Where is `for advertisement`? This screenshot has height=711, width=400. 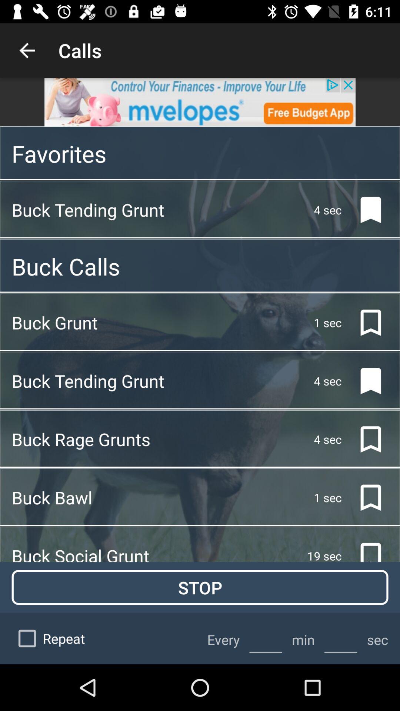
for advertisement is located at coordinates (200, 102).